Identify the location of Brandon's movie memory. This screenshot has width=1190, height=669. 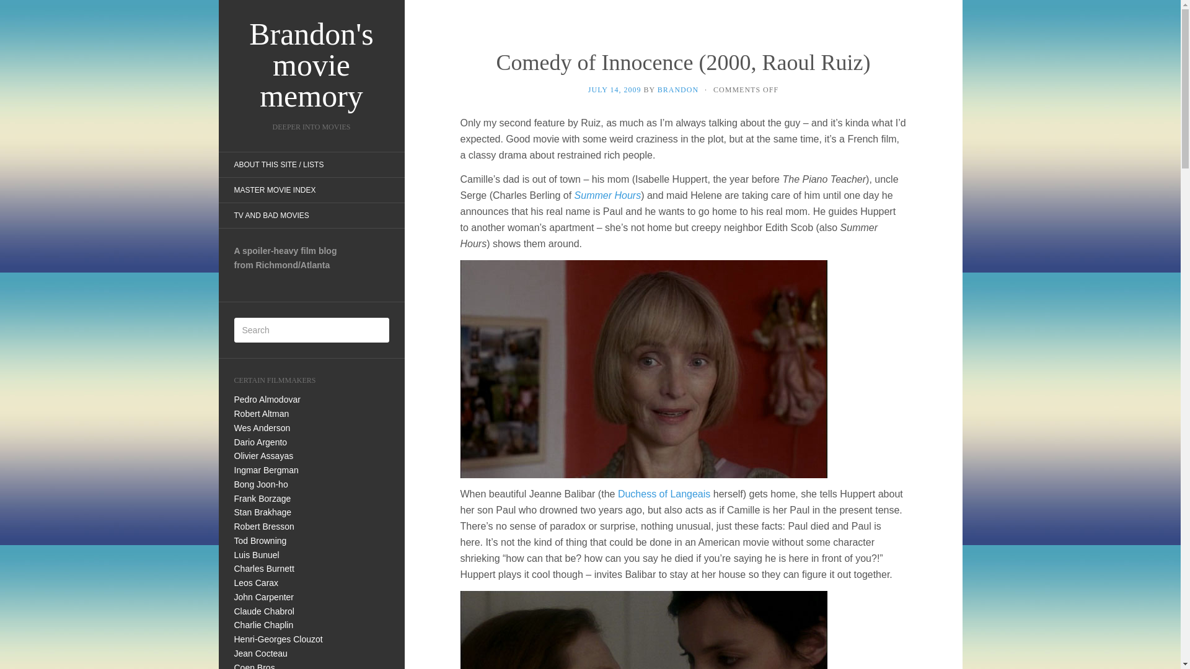
(311, 65).